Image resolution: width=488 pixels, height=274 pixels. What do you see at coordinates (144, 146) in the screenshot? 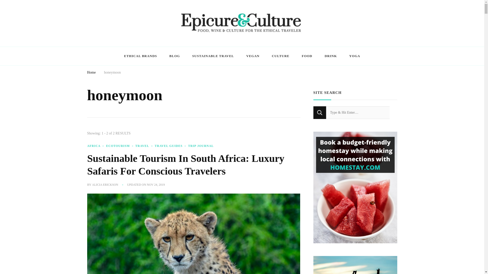
I see `TRAVEL` at bounding box center [144, 146].